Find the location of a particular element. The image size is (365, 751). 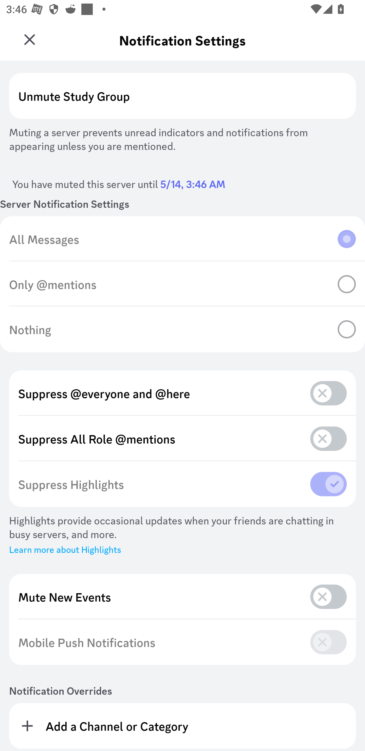

Add a Channel or Category is located at coordinates (182, 726).